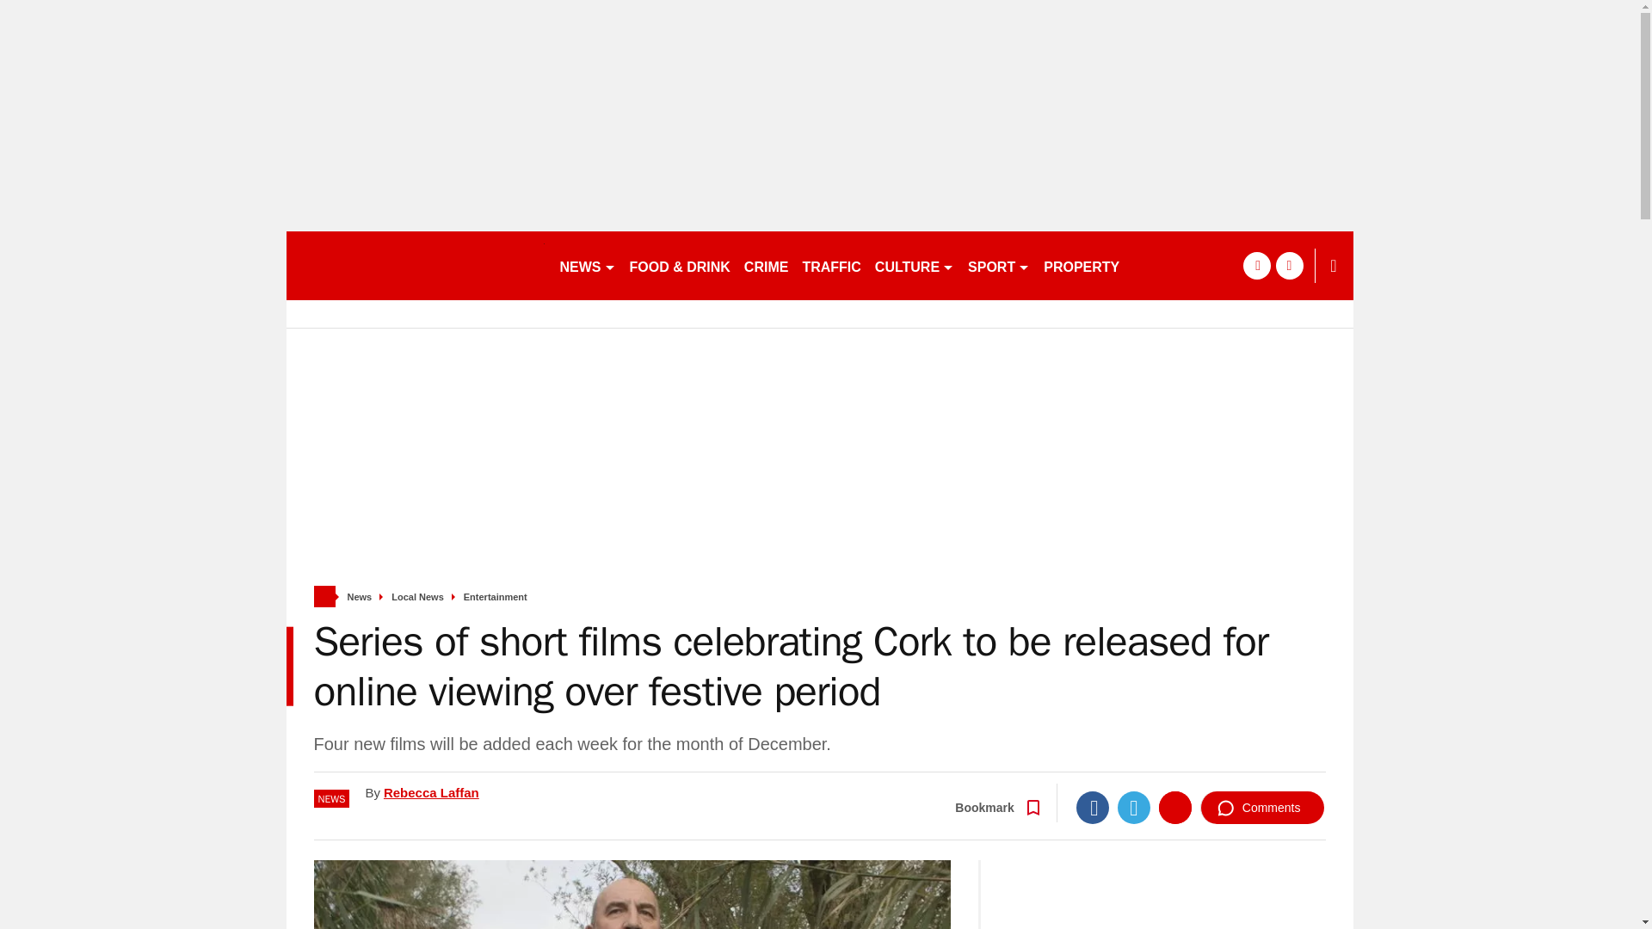 Image resolution: width=1652 pixels, height=929 pixels. I want to click on corklive, so click(415, 265).